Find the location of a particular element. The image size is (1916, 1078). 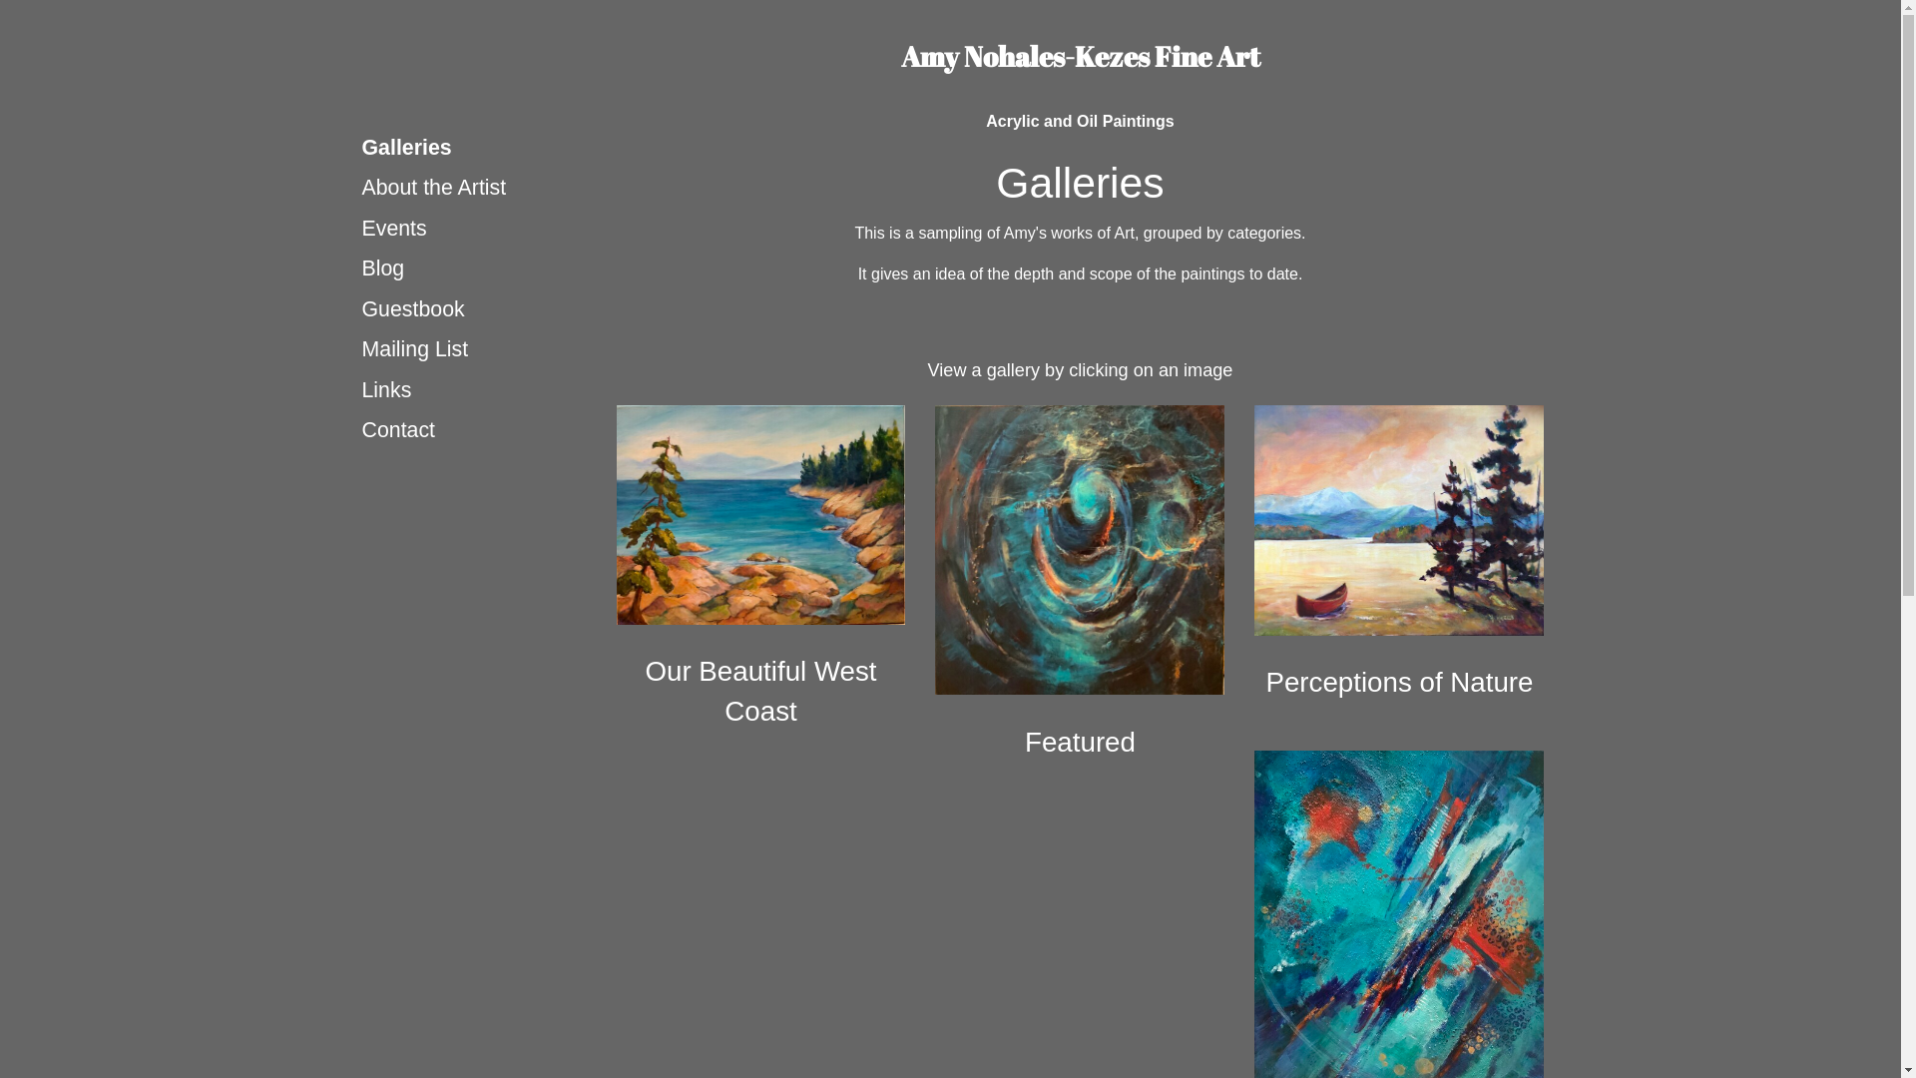

Galleries is located at coordinates (479, 148).